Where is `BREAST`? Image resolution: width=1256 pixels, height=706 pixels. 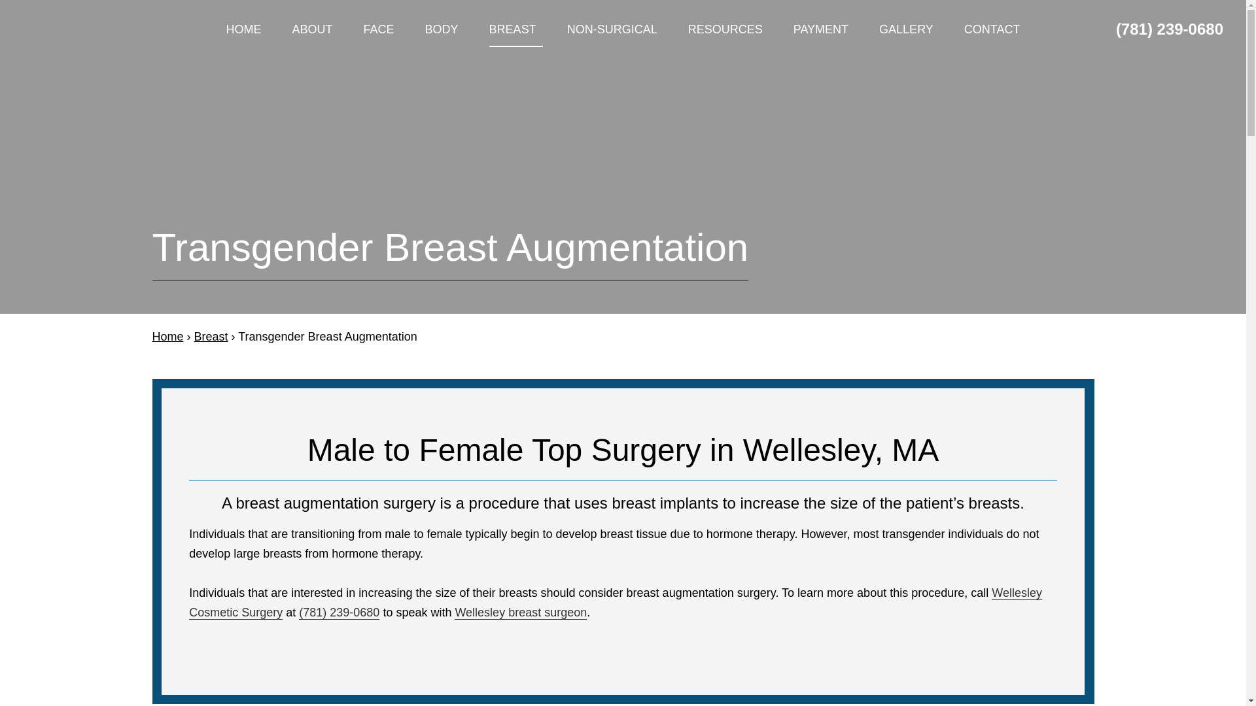
BREAST is located at coordinates (515, 29).